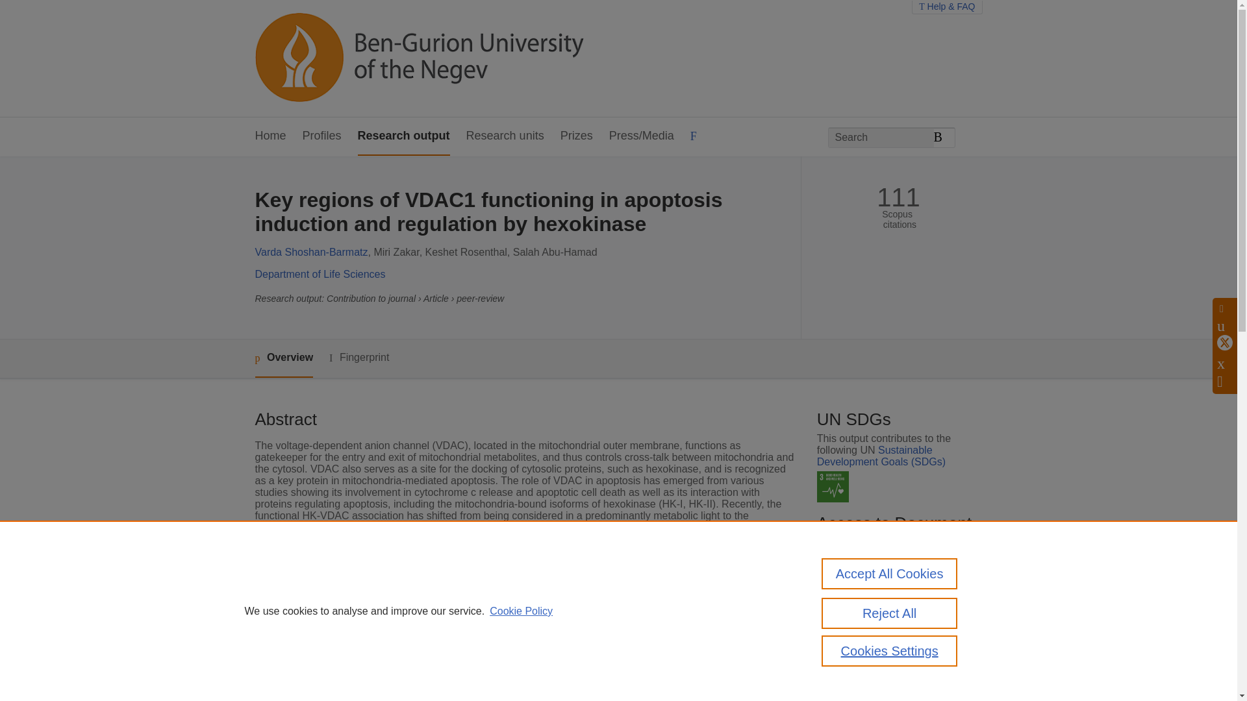  What do you see at coordinates (833, 487) in the screenshot?
I see `SDG 3 - Good Health and Well-being` at bounding box center [833, 487].